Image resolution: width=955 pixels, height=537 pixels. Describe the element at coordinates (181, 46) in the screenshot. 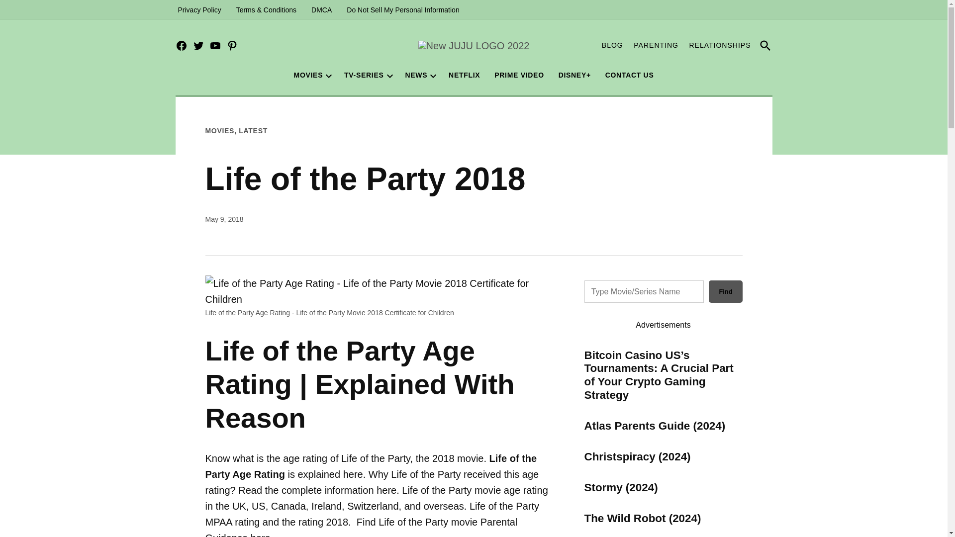

I see `Facebook` at that location.